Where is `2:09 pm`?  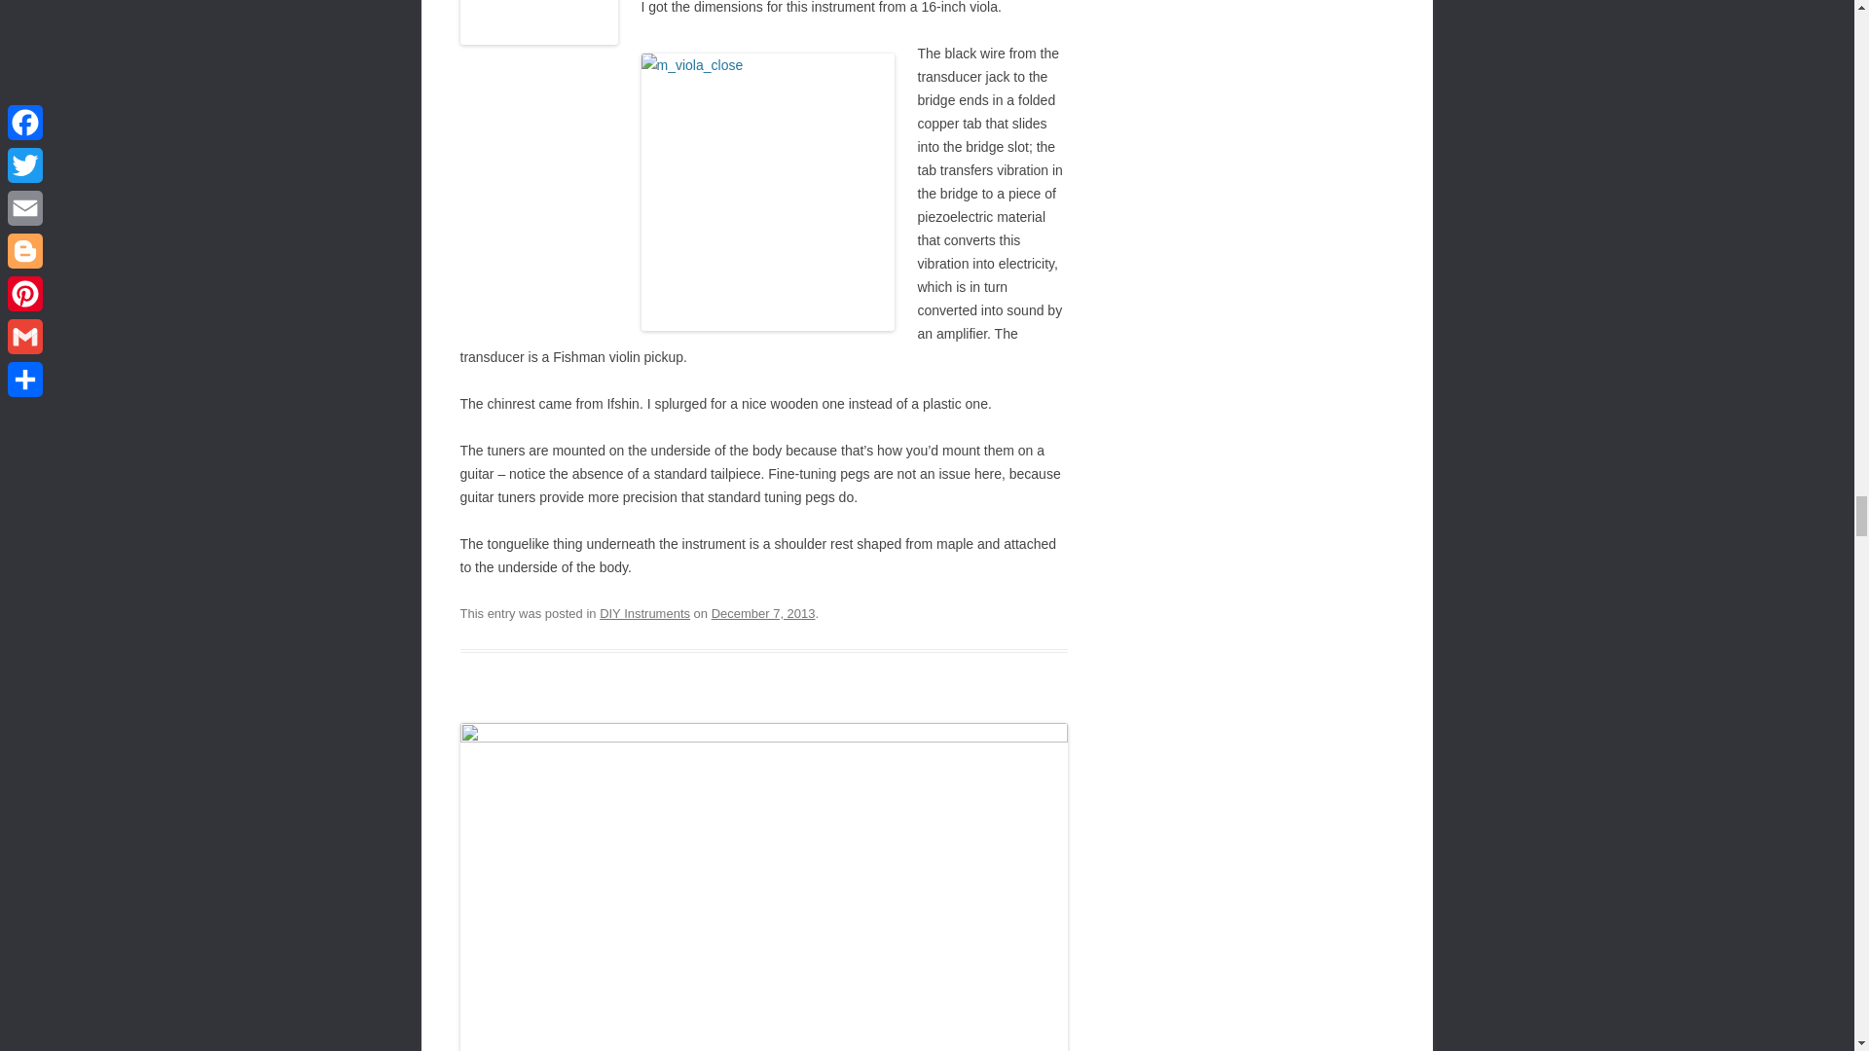
2:09 pm is located at coordinates (763, 613).